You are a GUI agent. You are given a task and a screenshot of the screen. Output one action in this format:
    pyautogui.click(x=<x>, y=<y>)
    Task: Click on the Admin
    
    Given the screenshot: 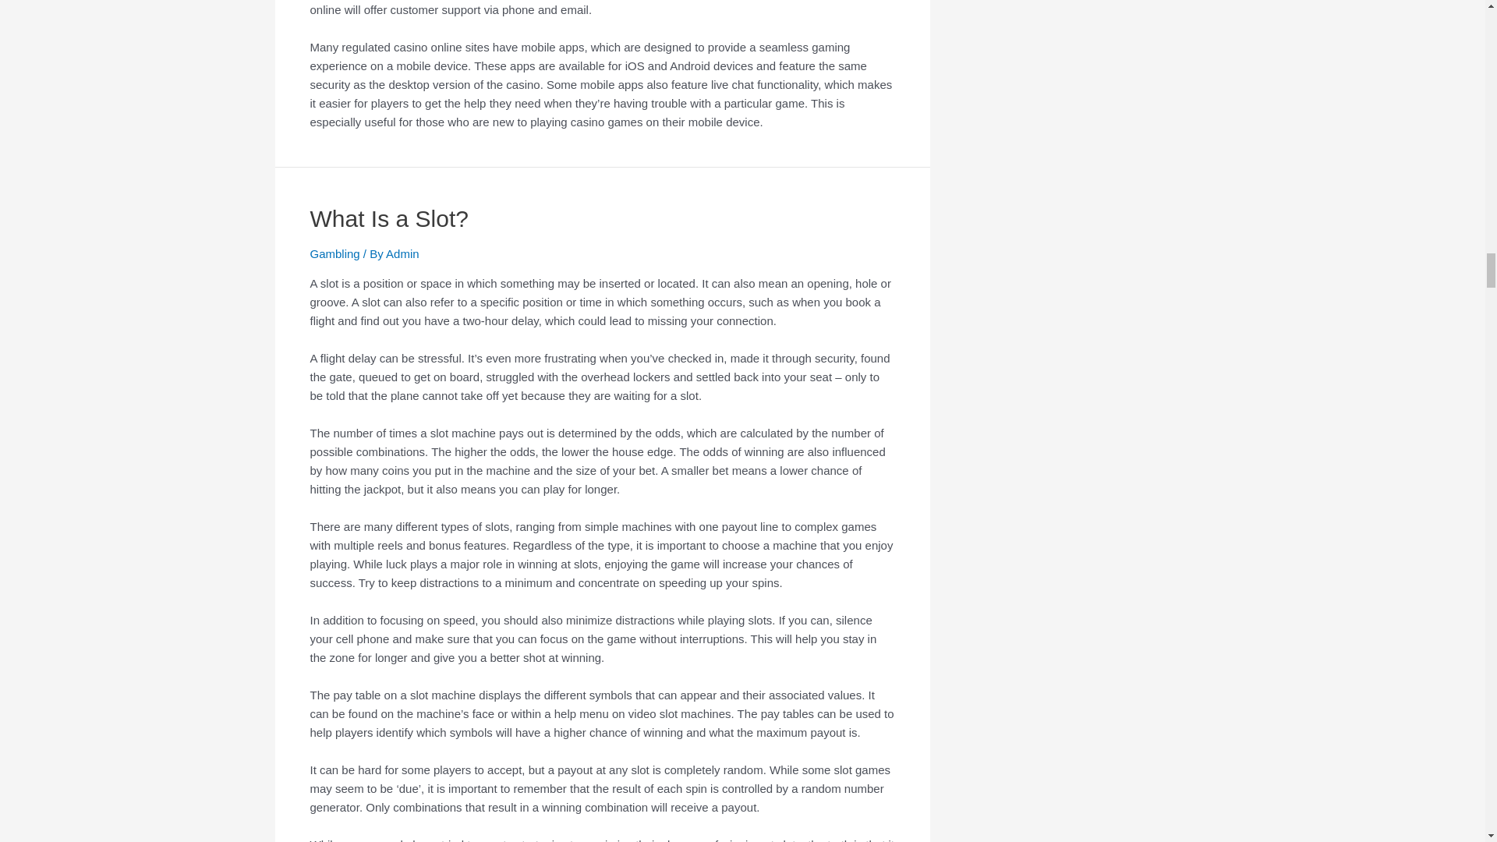 What is the action you would take?
    pyautogui.click(x=402, y=253)
    